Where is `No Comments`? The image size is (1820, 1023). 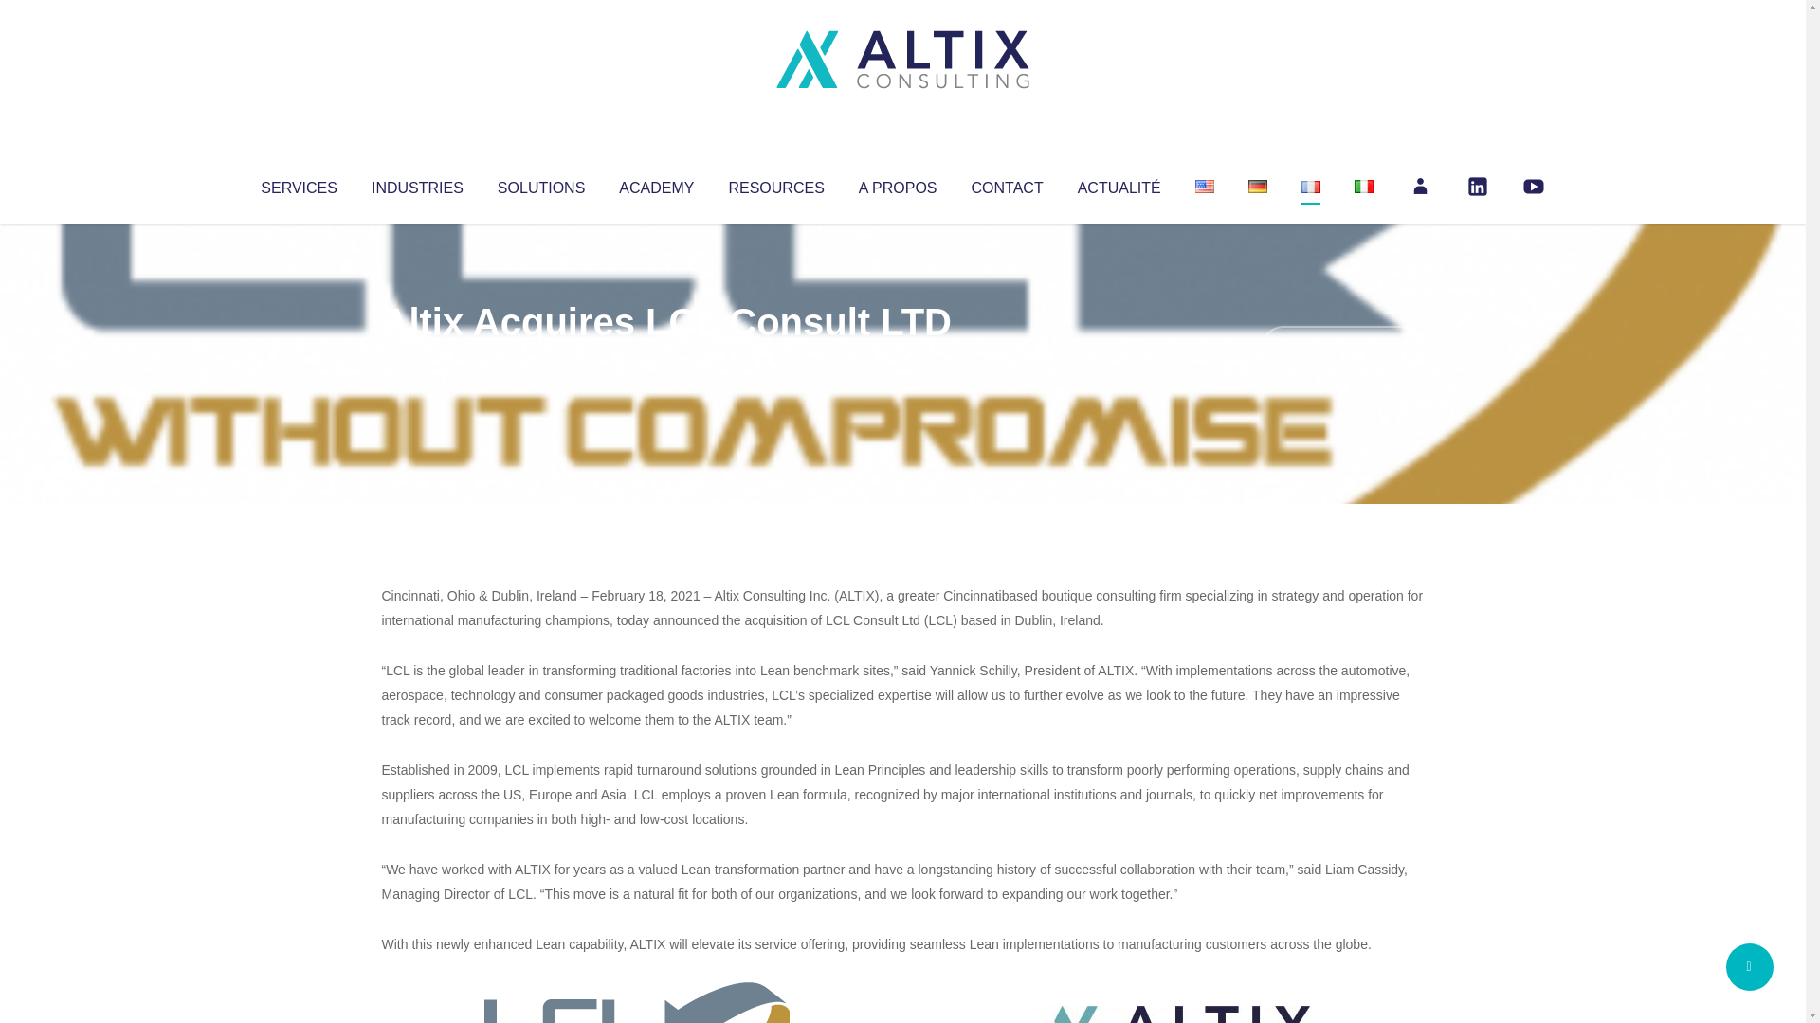 No Comments is located at coordinates (1342, 347).